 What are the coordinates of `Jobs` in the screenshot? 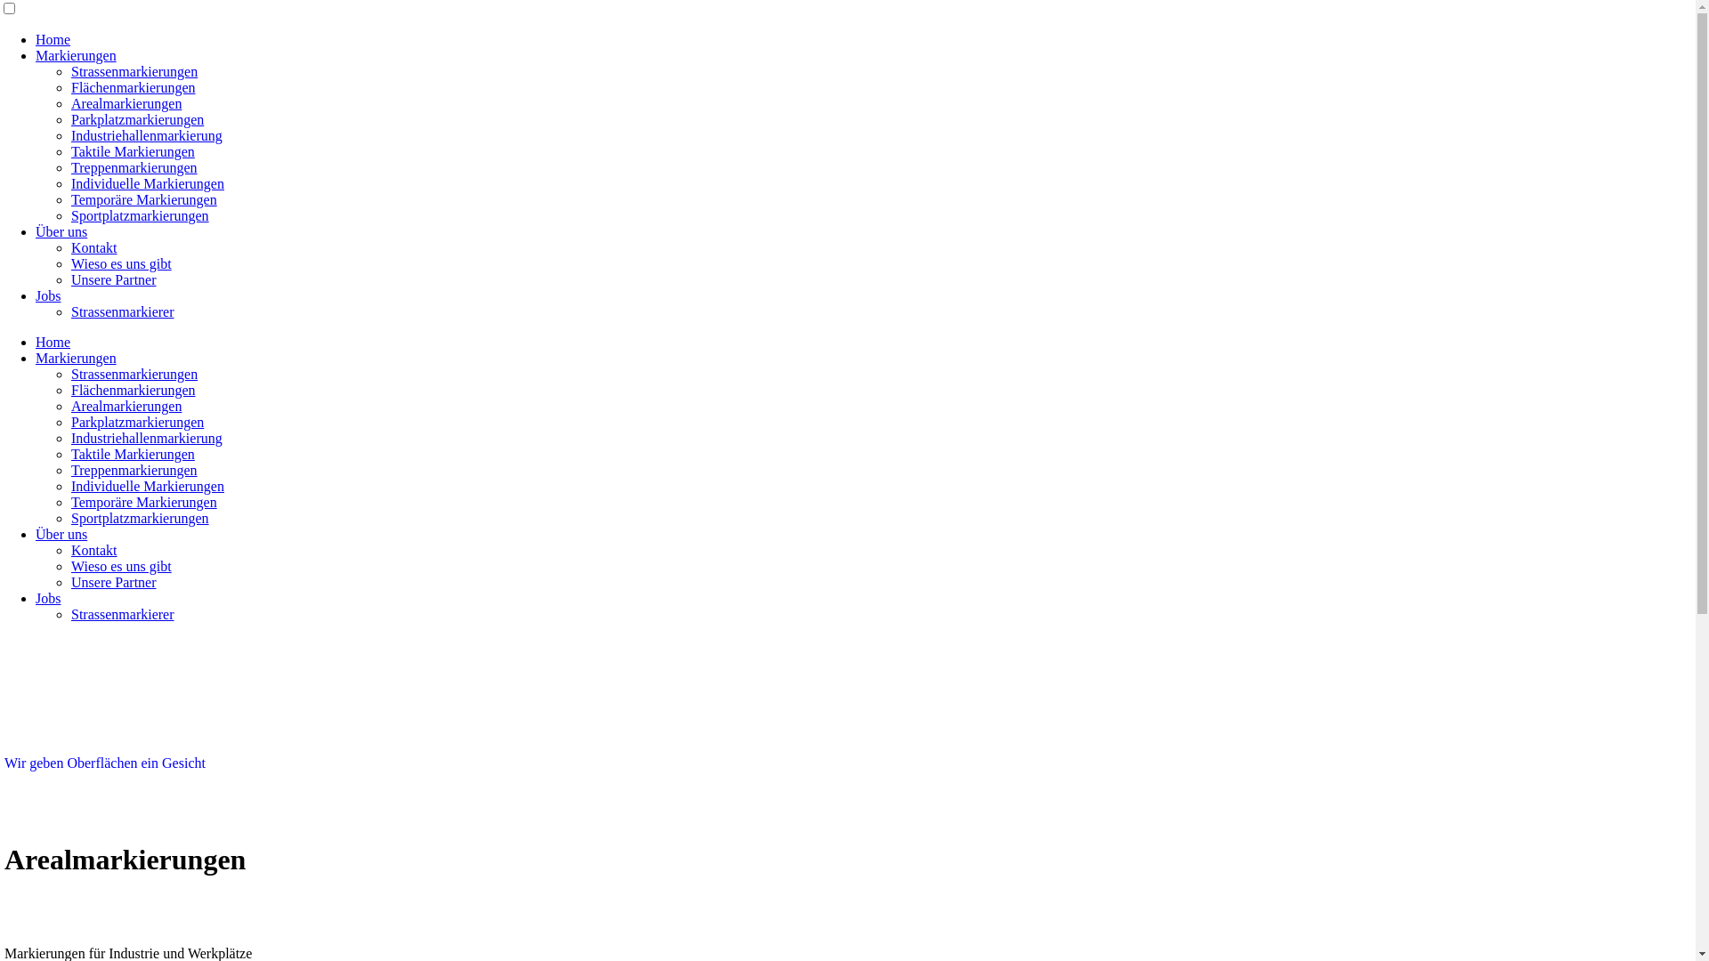 It's located at (48, 598).